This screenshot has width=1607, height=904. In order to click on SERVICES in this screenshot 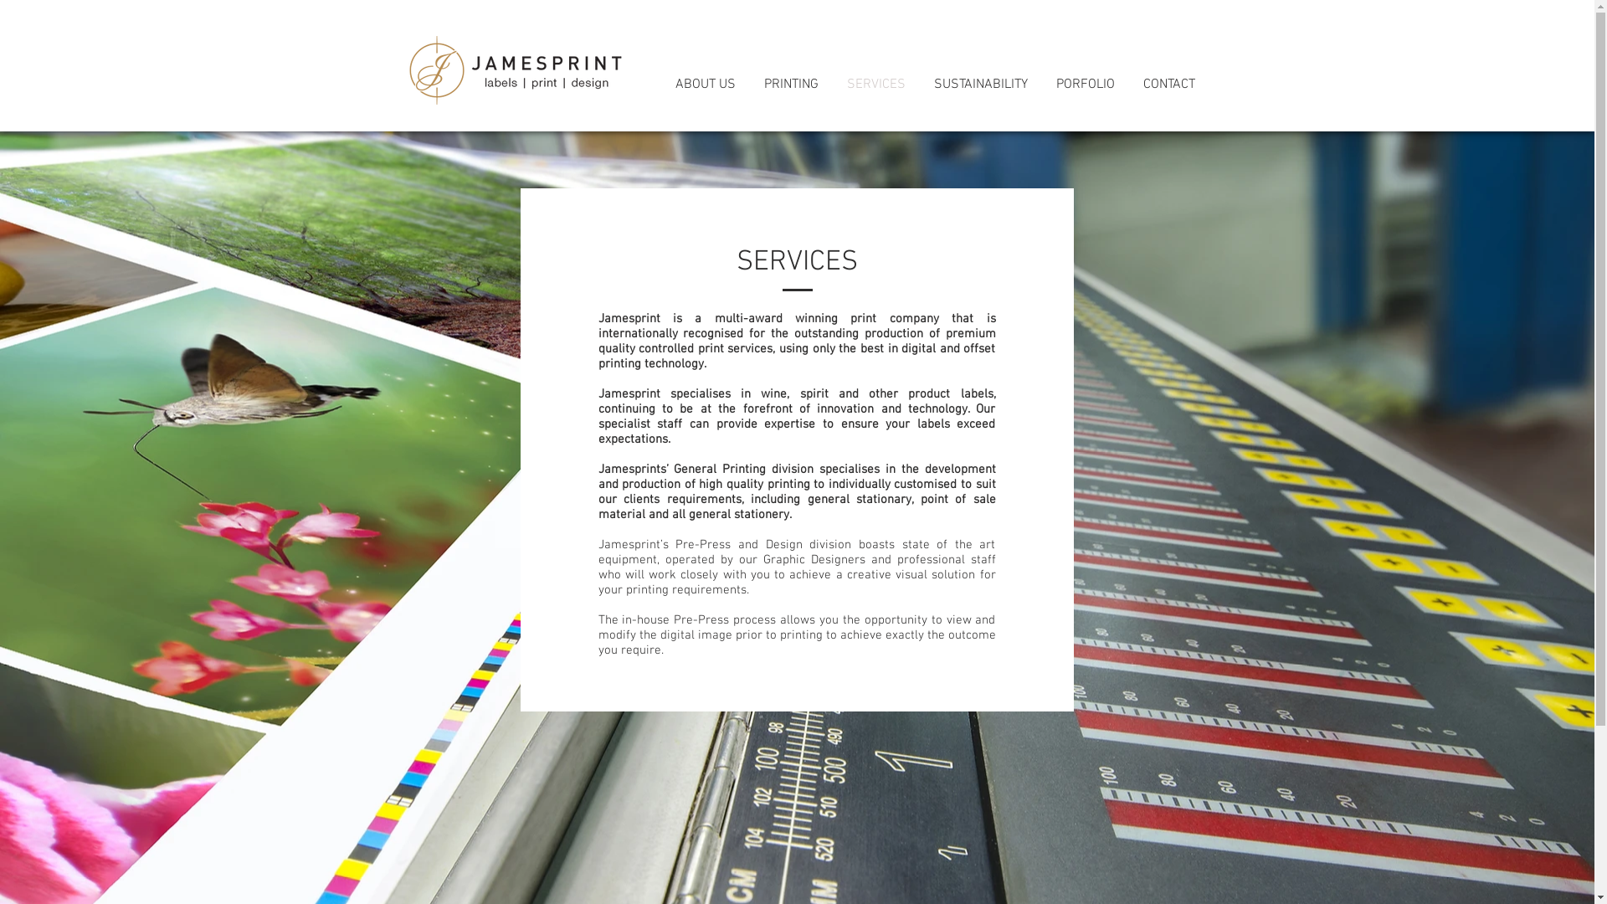, I will do `click(874, 84)`.